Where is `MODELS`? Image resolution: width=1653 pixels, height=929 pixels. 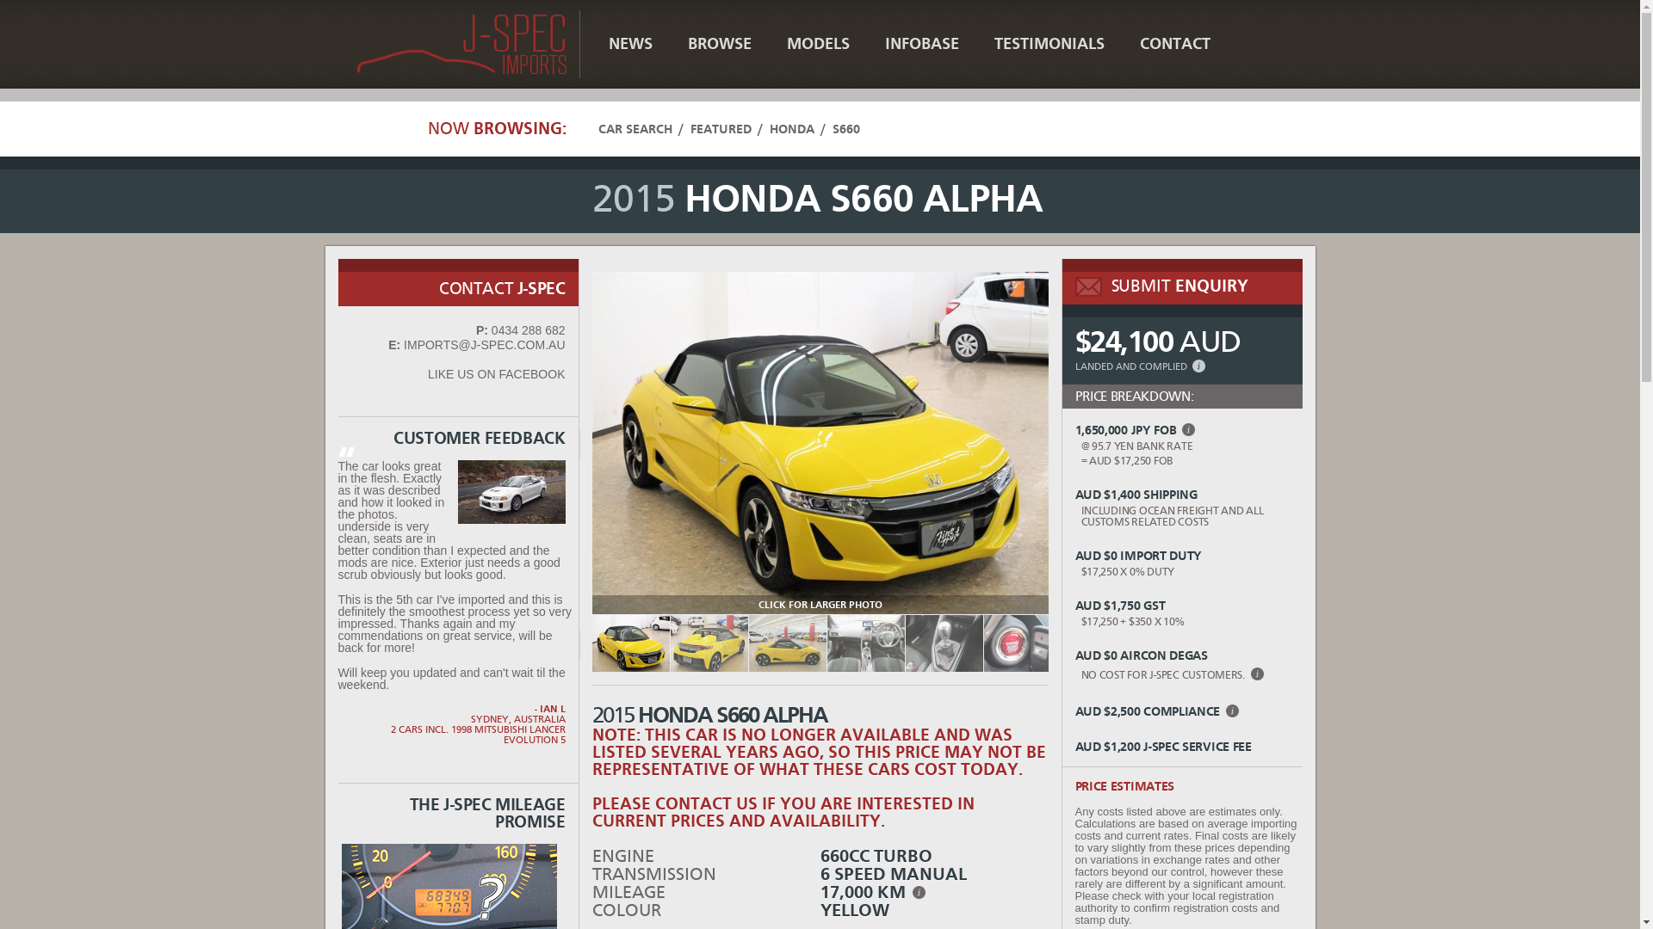
MODELS is located at coordinates (818, 44).